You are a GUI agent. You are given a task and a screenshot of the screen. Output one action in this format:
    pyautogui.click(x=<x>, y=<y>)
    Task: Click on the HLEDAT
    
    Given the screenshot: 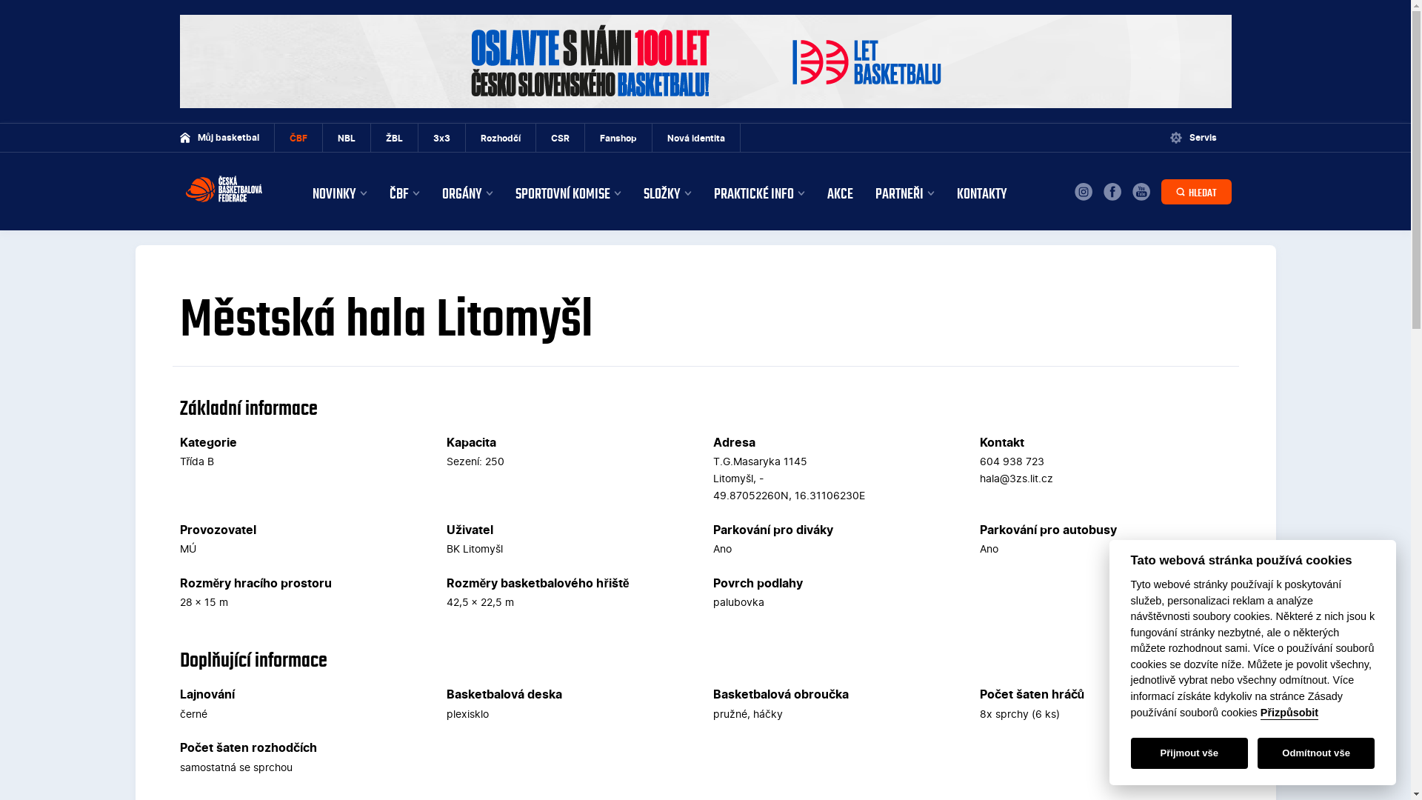 What is the action you would take?
    pyautogui.click(x=1197, y=192)
    